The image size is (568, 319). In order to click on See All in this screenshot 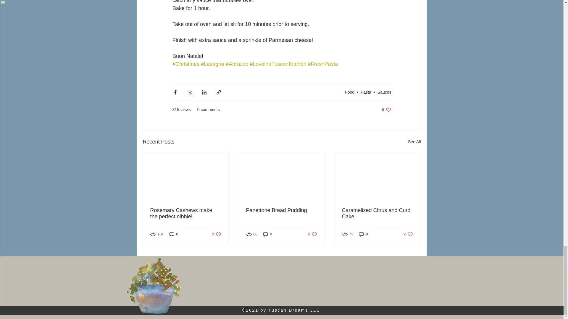, I will do `click(386, 110)`.